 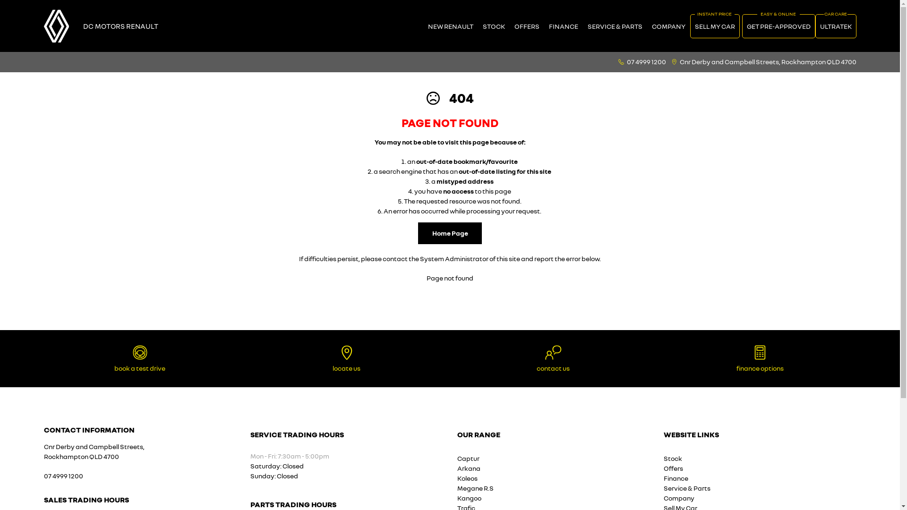 I want to click on Home Page, so click(x=450, y=233).